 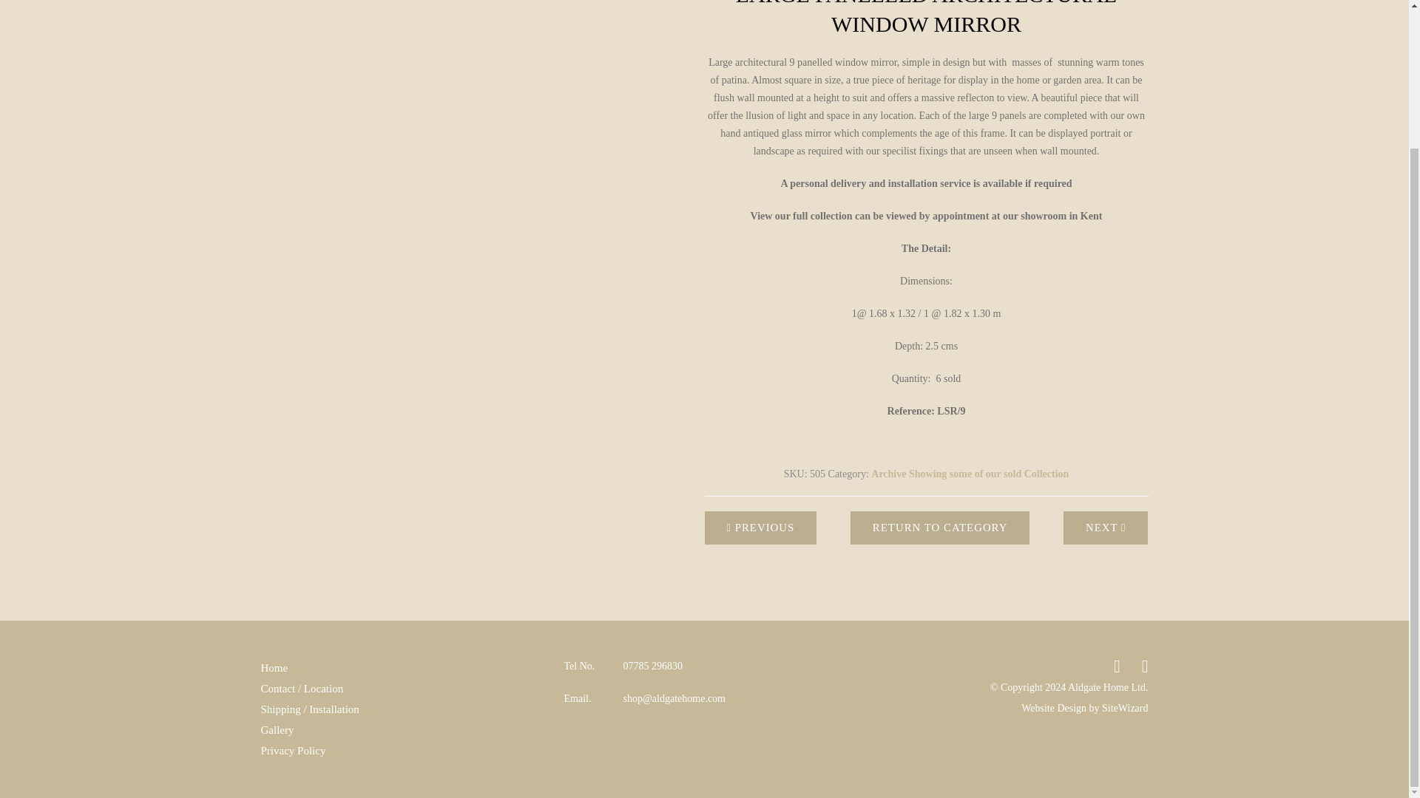 What do you see at coordinates (274, 668) in the screenshot?
I see `Home` at bounding box center [274, 668].